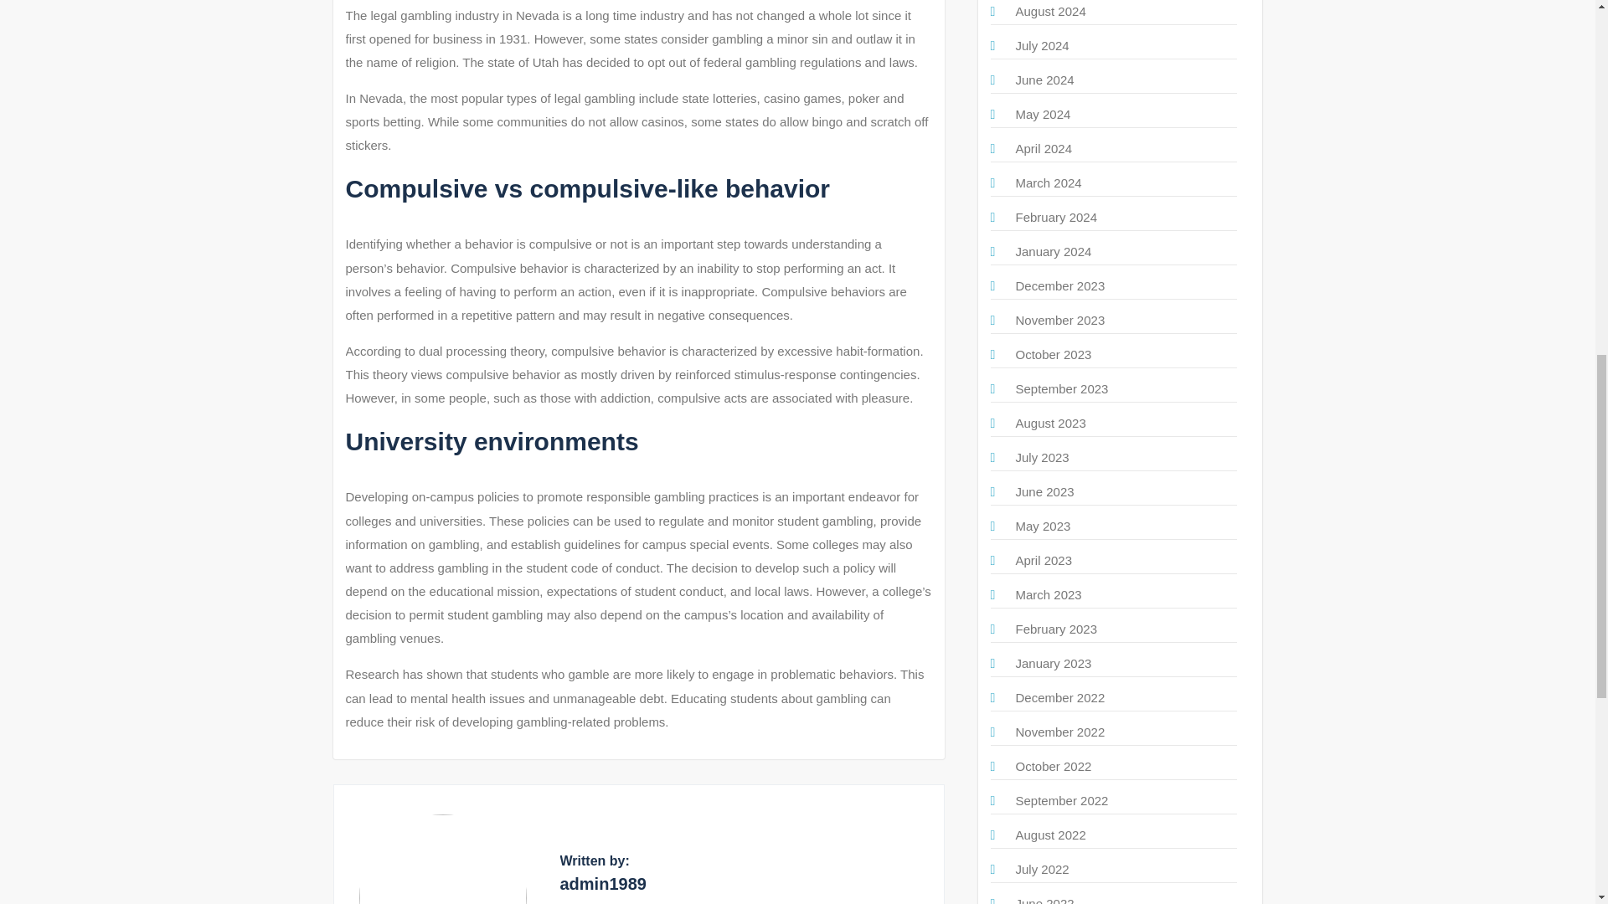  What do you see at coordinates (1050, 11) in the screenshot?
I see `August 2024` at bounding box center [1050, 11].